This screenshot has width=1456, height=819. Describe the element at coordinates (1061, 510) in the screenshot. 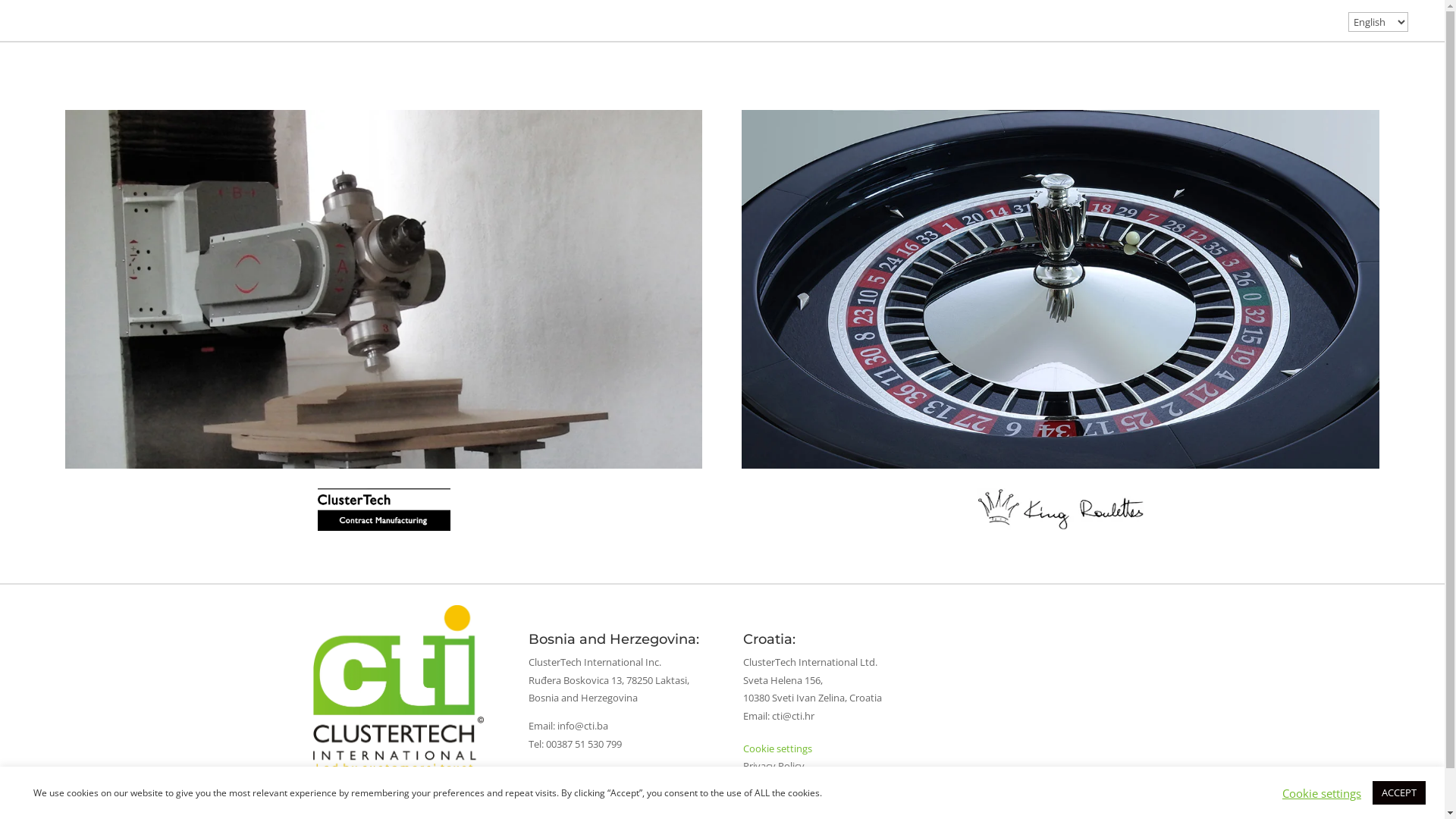

I see `King Roulettes` at that location.